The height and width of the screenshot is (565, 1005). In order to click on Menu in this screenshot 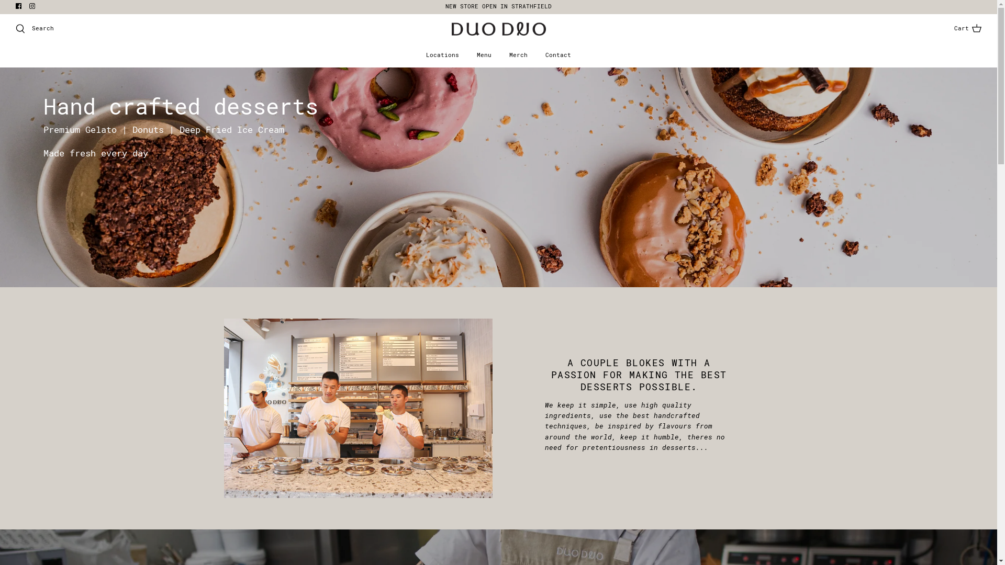, I will do `click(646, 74)`.